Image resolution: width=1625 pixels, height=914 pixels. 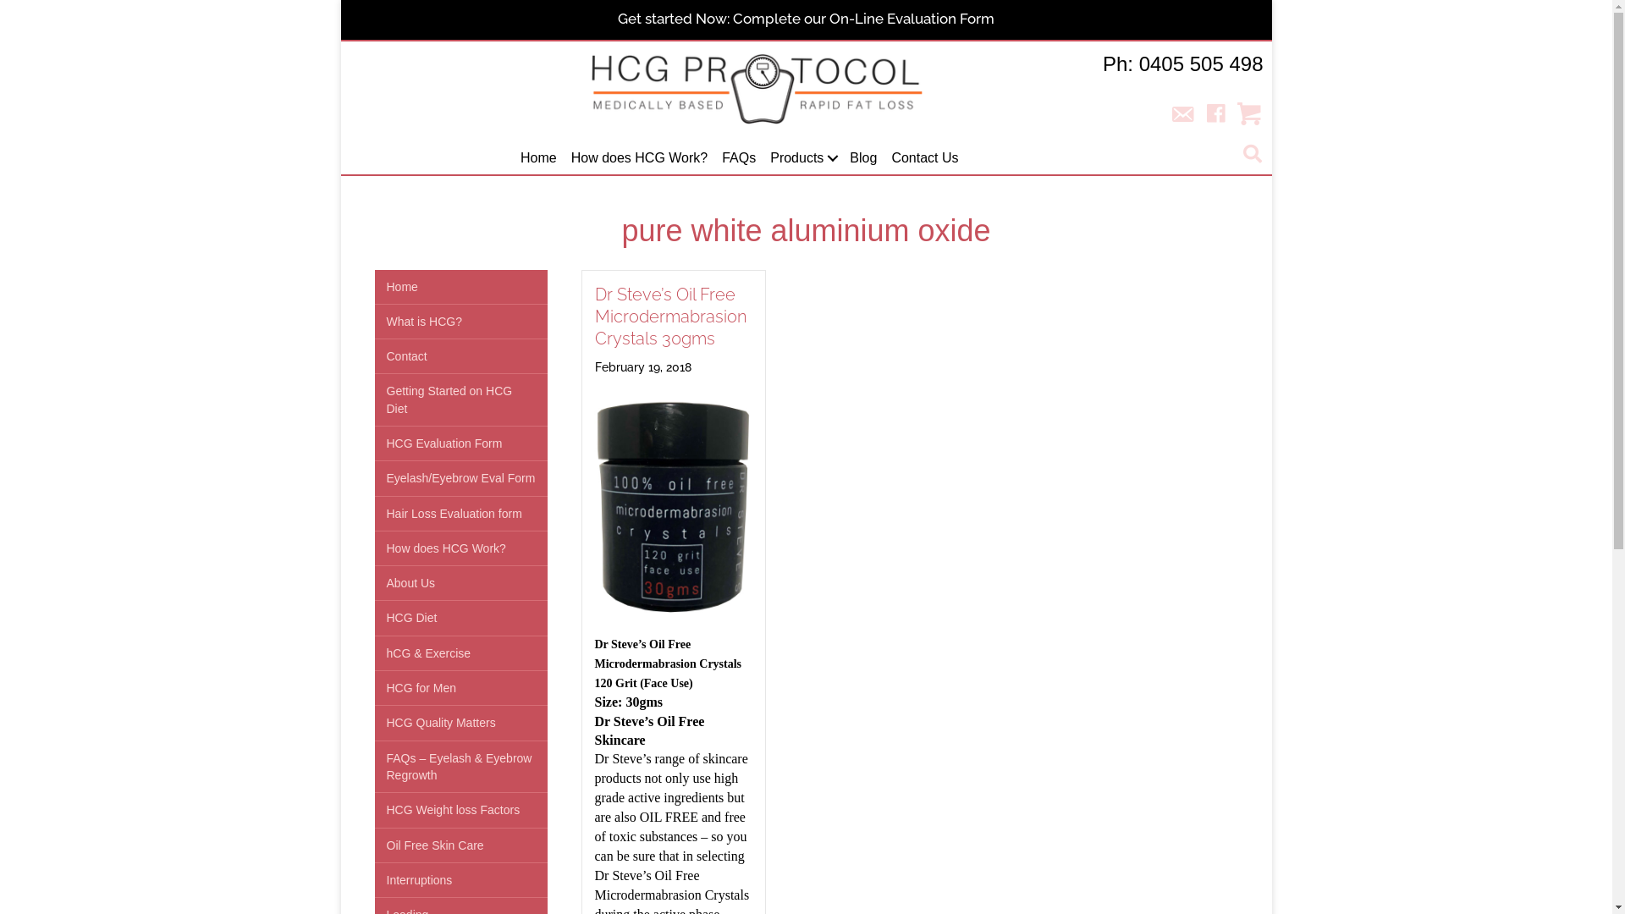 What do you see at coordinates (863, 157) in the screenshot?
I see `Blog` at bounding box center [863, 157].